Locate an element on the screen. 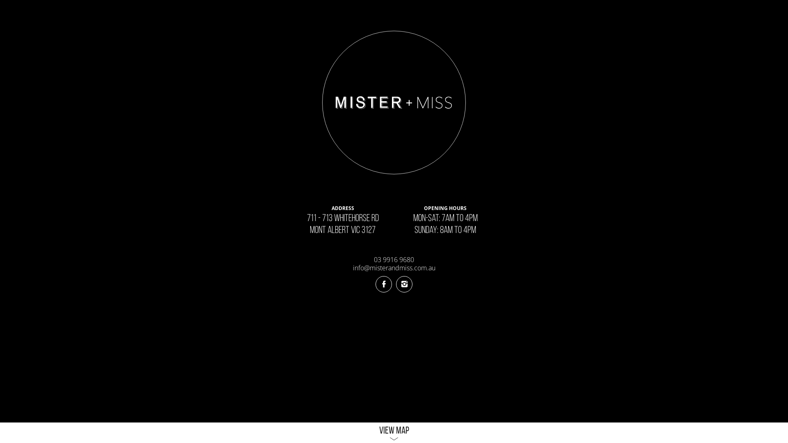  03 9916 9680 is located at coordinates (394, 260).